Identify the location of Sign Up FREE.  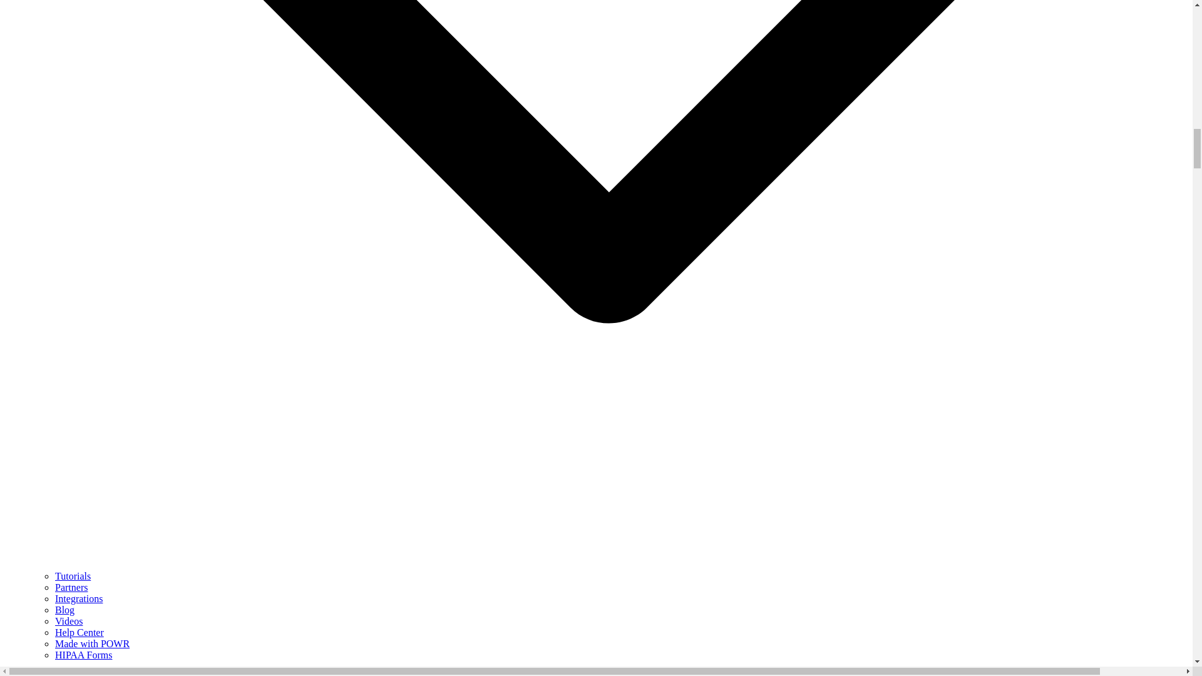
(34, 673).